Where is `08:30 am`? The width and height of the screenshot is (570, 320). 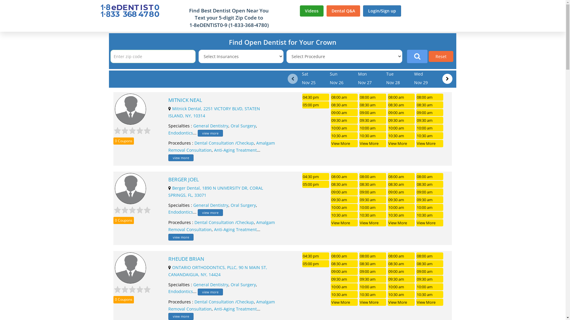
08:30 am is located at coordinates (430, 184).